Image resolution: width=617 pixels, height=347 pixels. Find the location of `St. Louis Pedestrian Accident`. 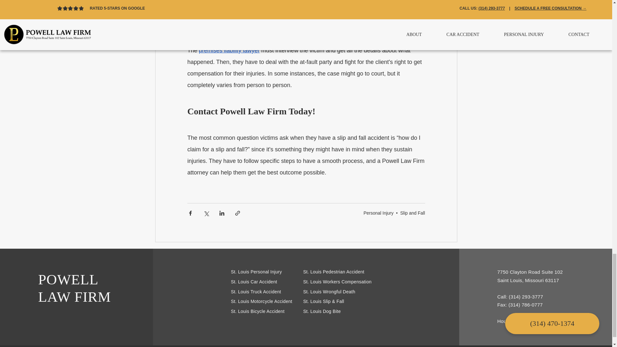

St. Louis Pedestrian Accident is located at coordinates (334, 272).